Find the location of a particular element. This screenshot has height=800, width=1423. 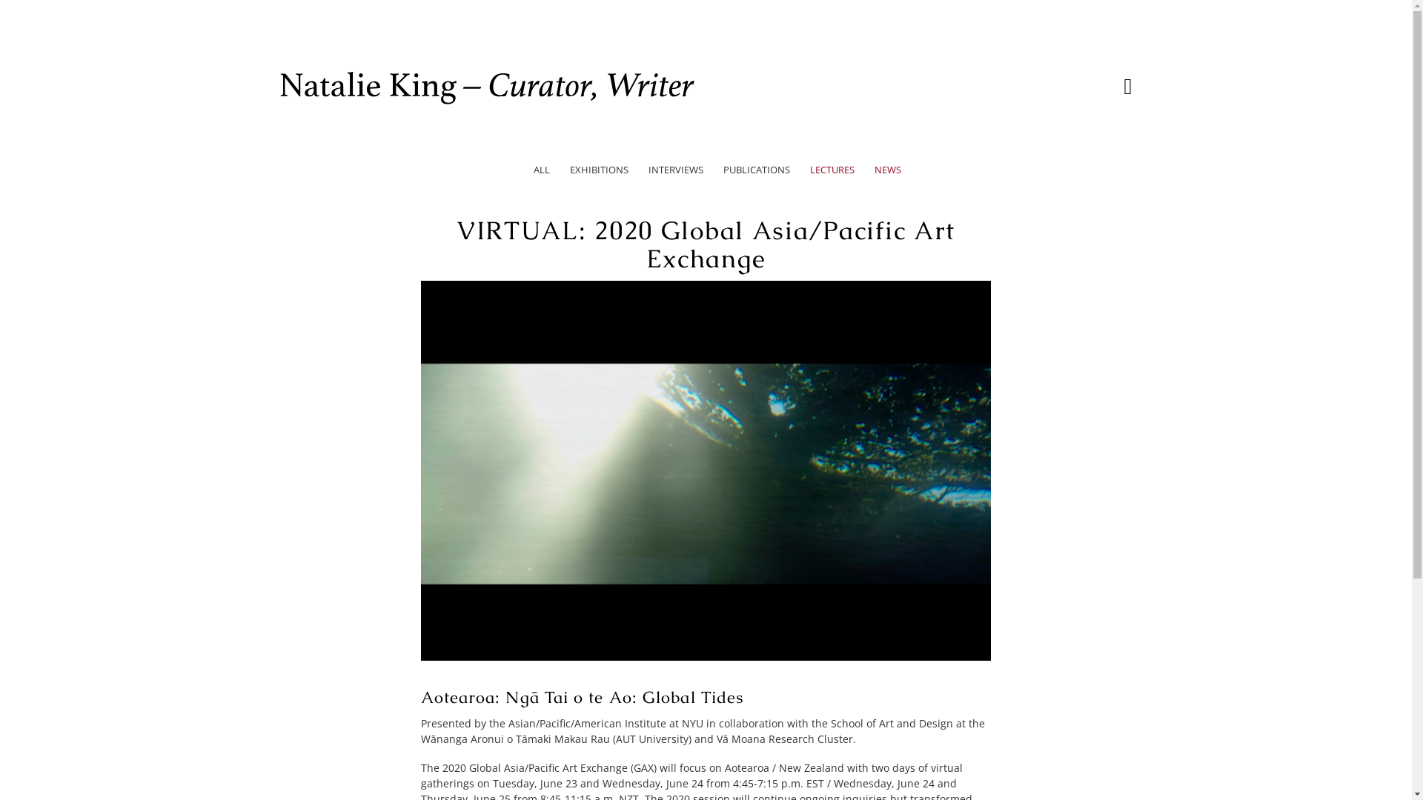

Natalie King is located at coordinates (488, 105).